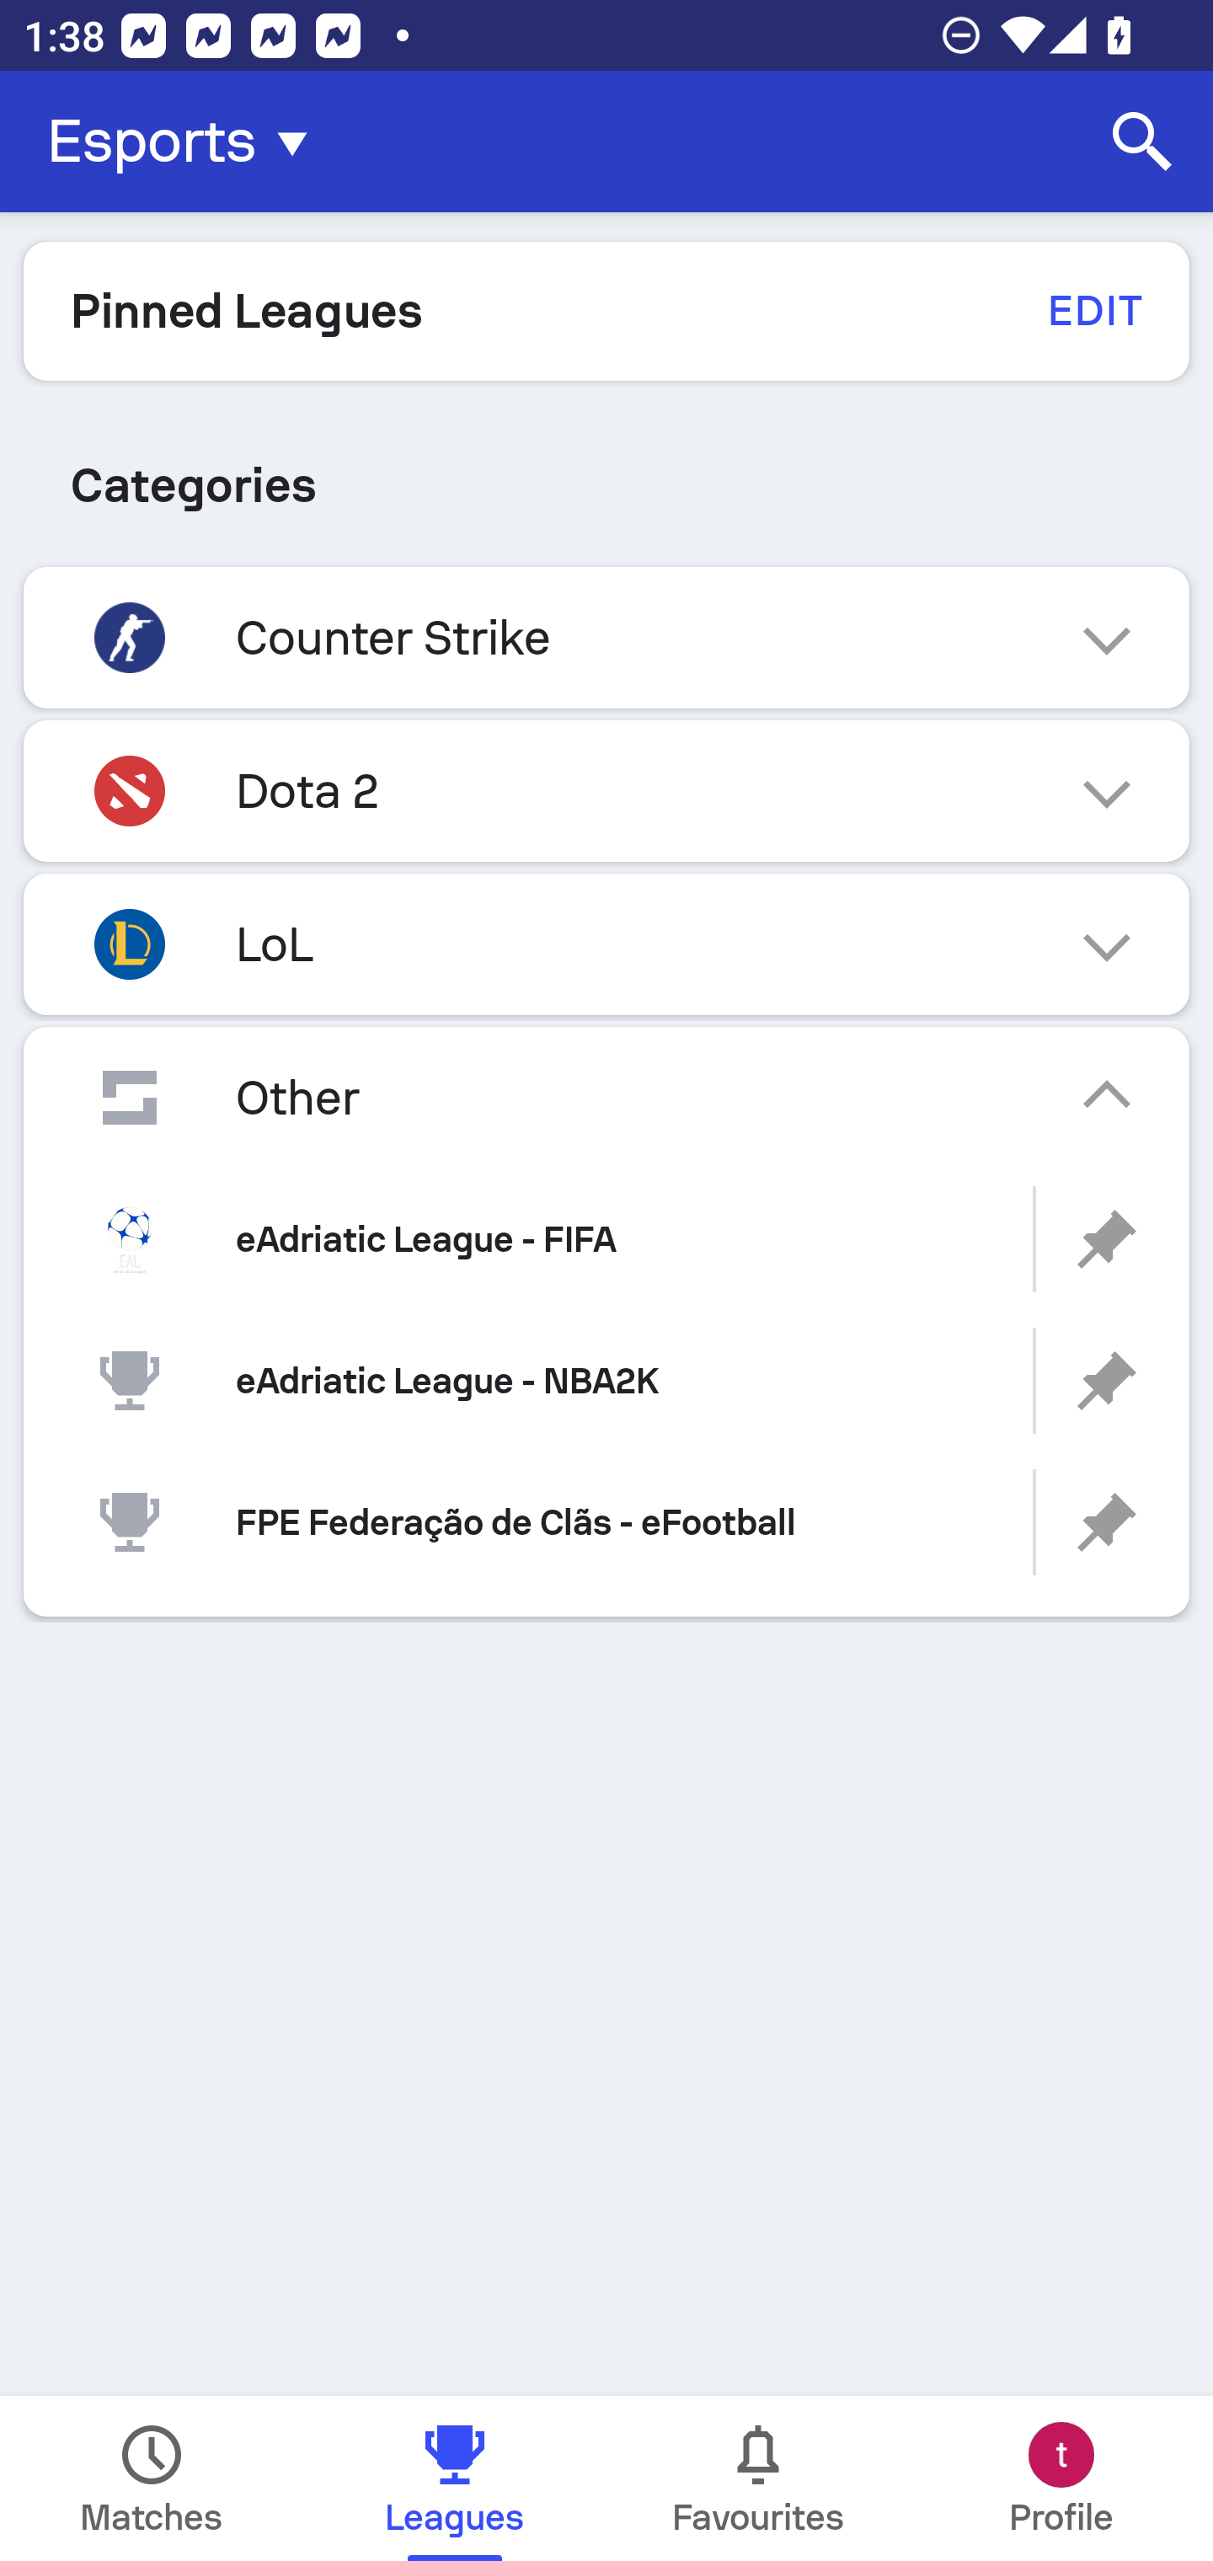  What do you see at coordinates (1142, 142) in the screenshot?
I see `Search` at bounding box center [1142, 142].